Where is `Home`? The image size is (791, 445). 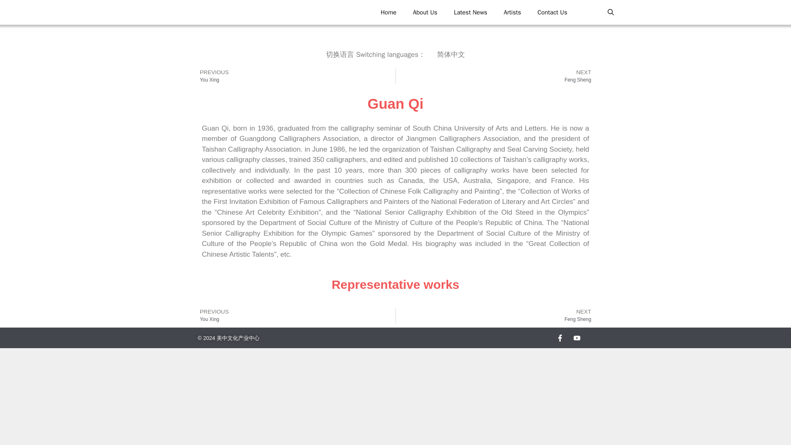 Home is located at coordinates (388, 12).